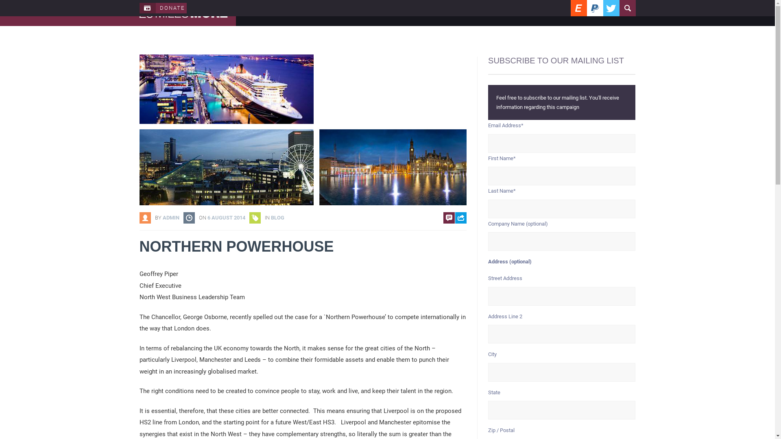  Describe the element at coordinates (390, 13) in the screenshot. I see `FAQS` at that location.